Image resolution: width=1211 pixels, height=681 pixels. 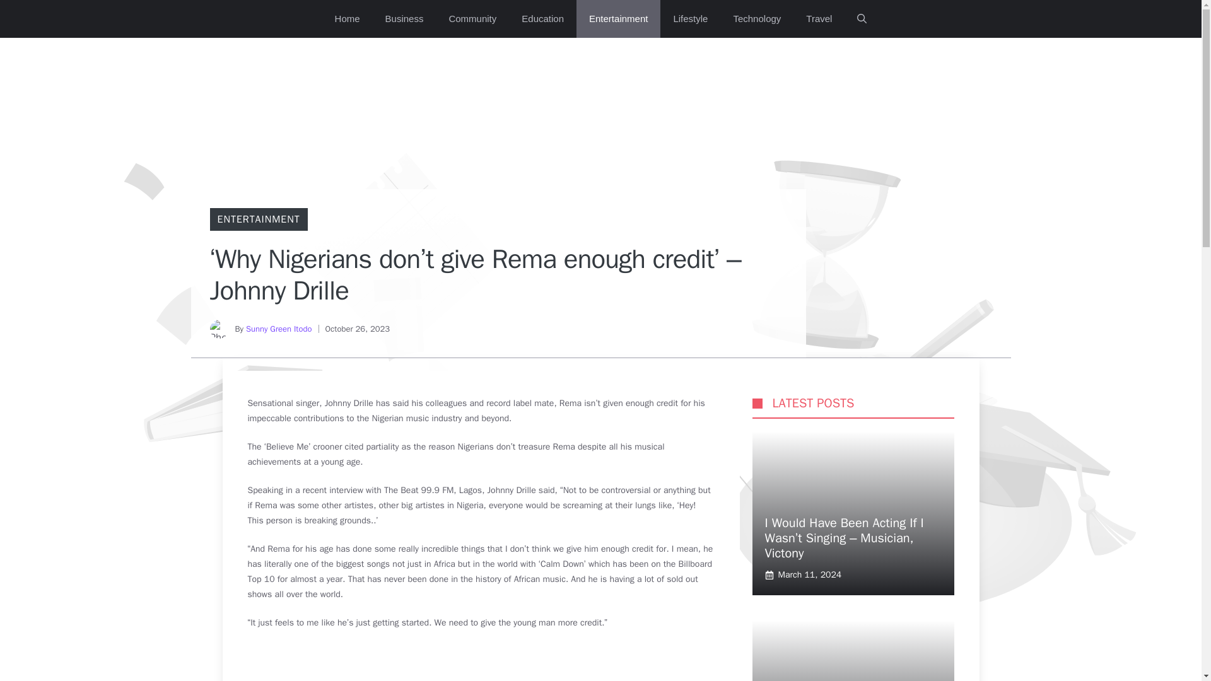 What do you see at coordinates (347, 19) in the screenshot?
I see `Home` at bounding box center [347, 19].